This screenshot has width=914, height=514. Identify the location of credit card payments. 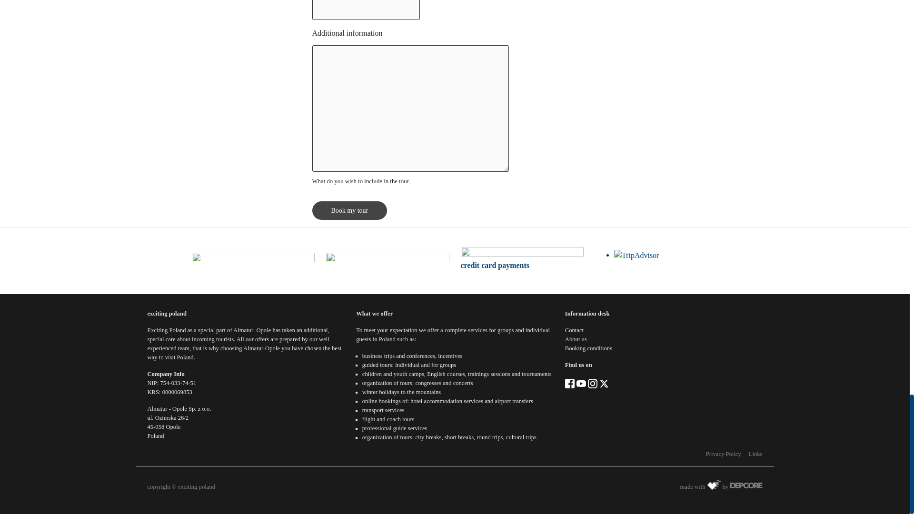
(495, 265).